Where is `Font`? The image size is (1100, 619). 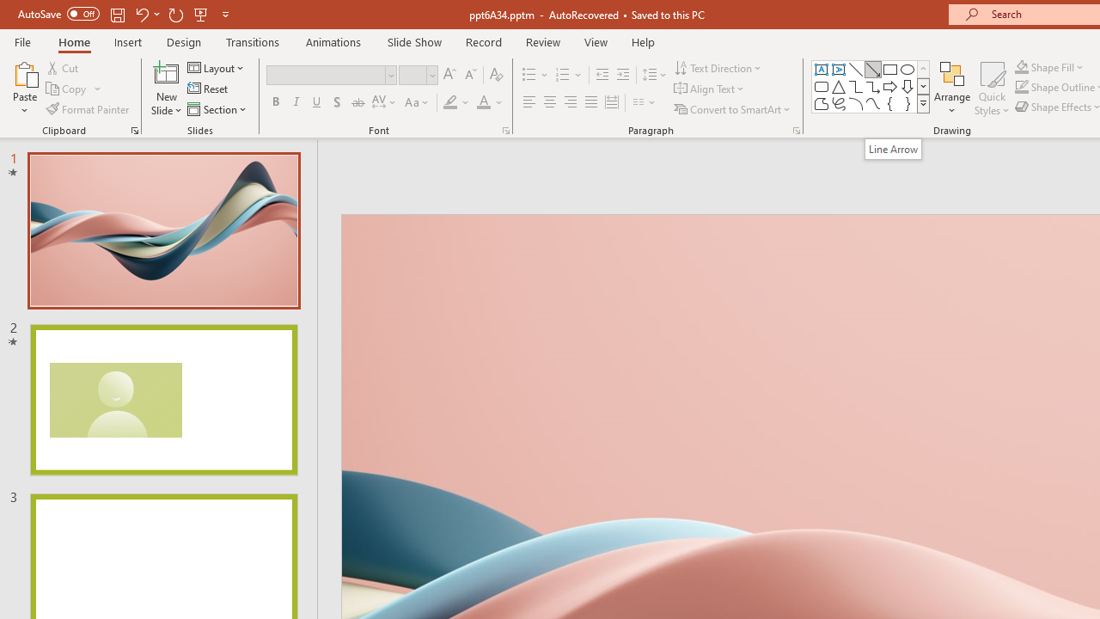
Font is located at coordinates (327, 75).